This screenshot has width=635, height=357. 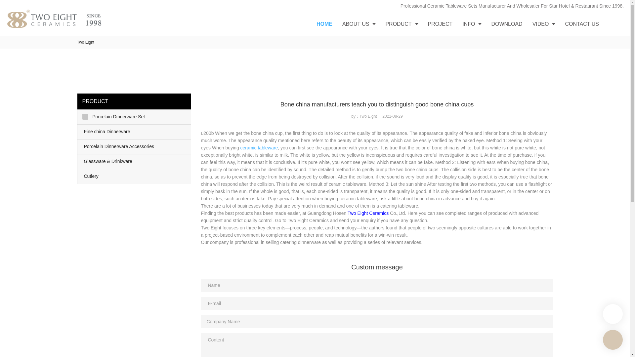 I want to click on PRODUCT, so click(x=402, y=24).